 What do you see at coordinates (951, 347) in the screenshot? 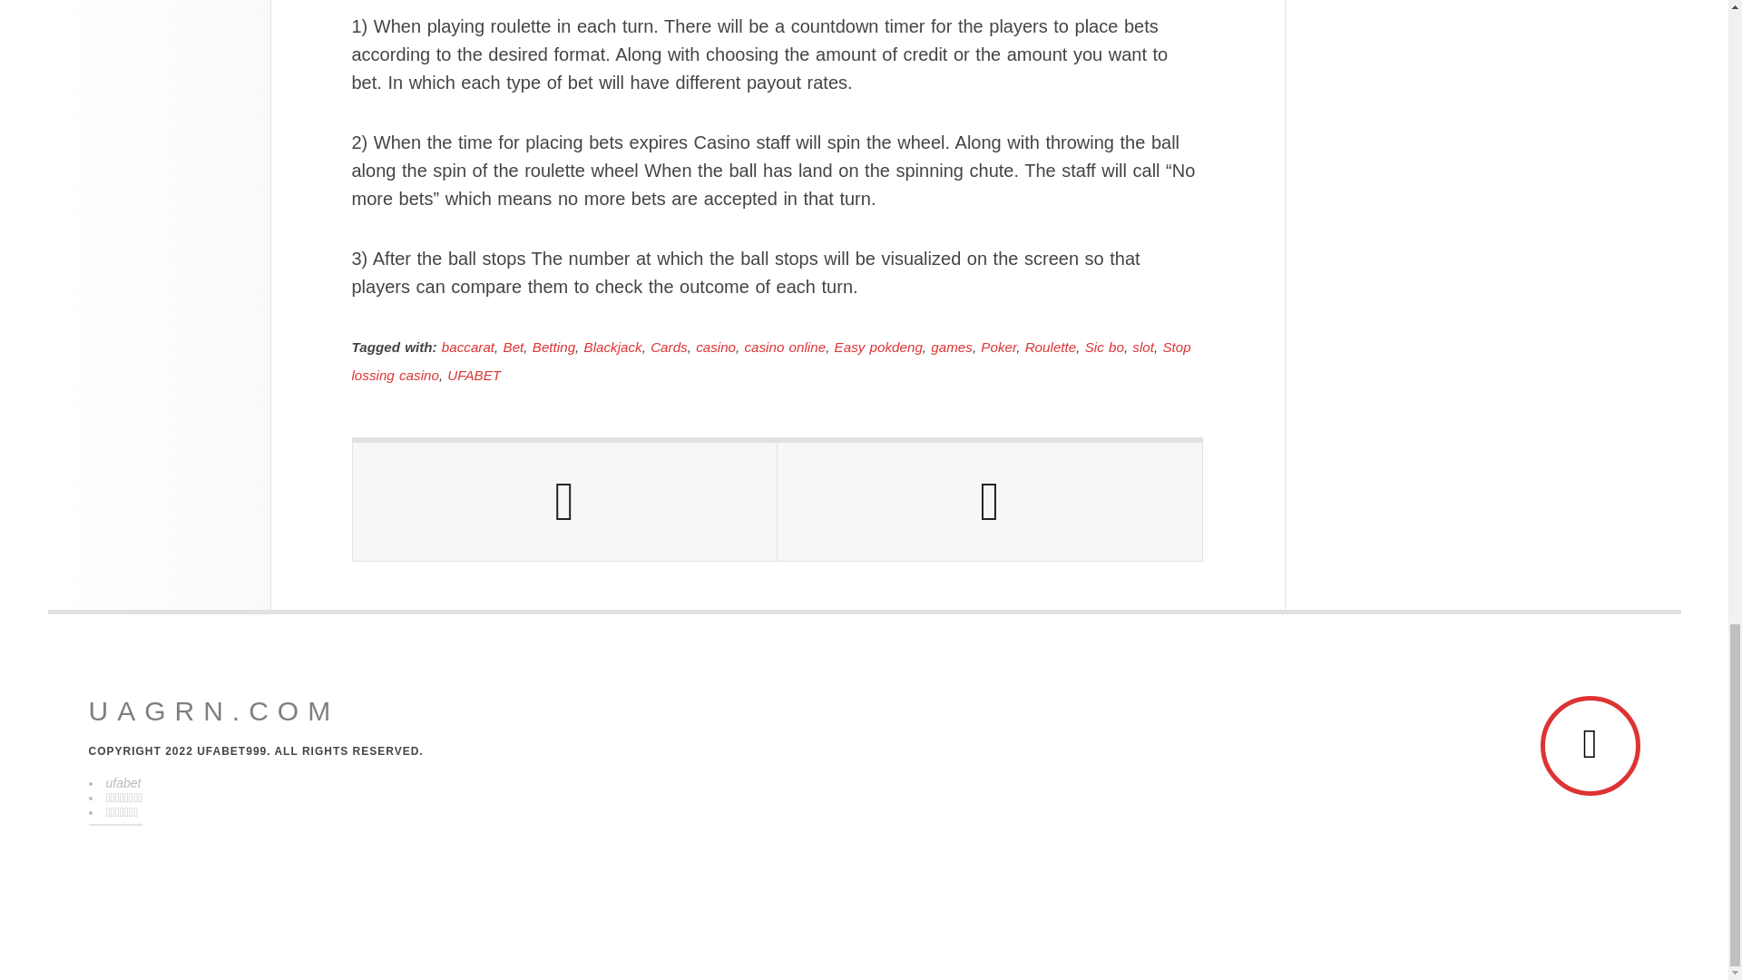
I see `games` at bounding box center [951, 347].